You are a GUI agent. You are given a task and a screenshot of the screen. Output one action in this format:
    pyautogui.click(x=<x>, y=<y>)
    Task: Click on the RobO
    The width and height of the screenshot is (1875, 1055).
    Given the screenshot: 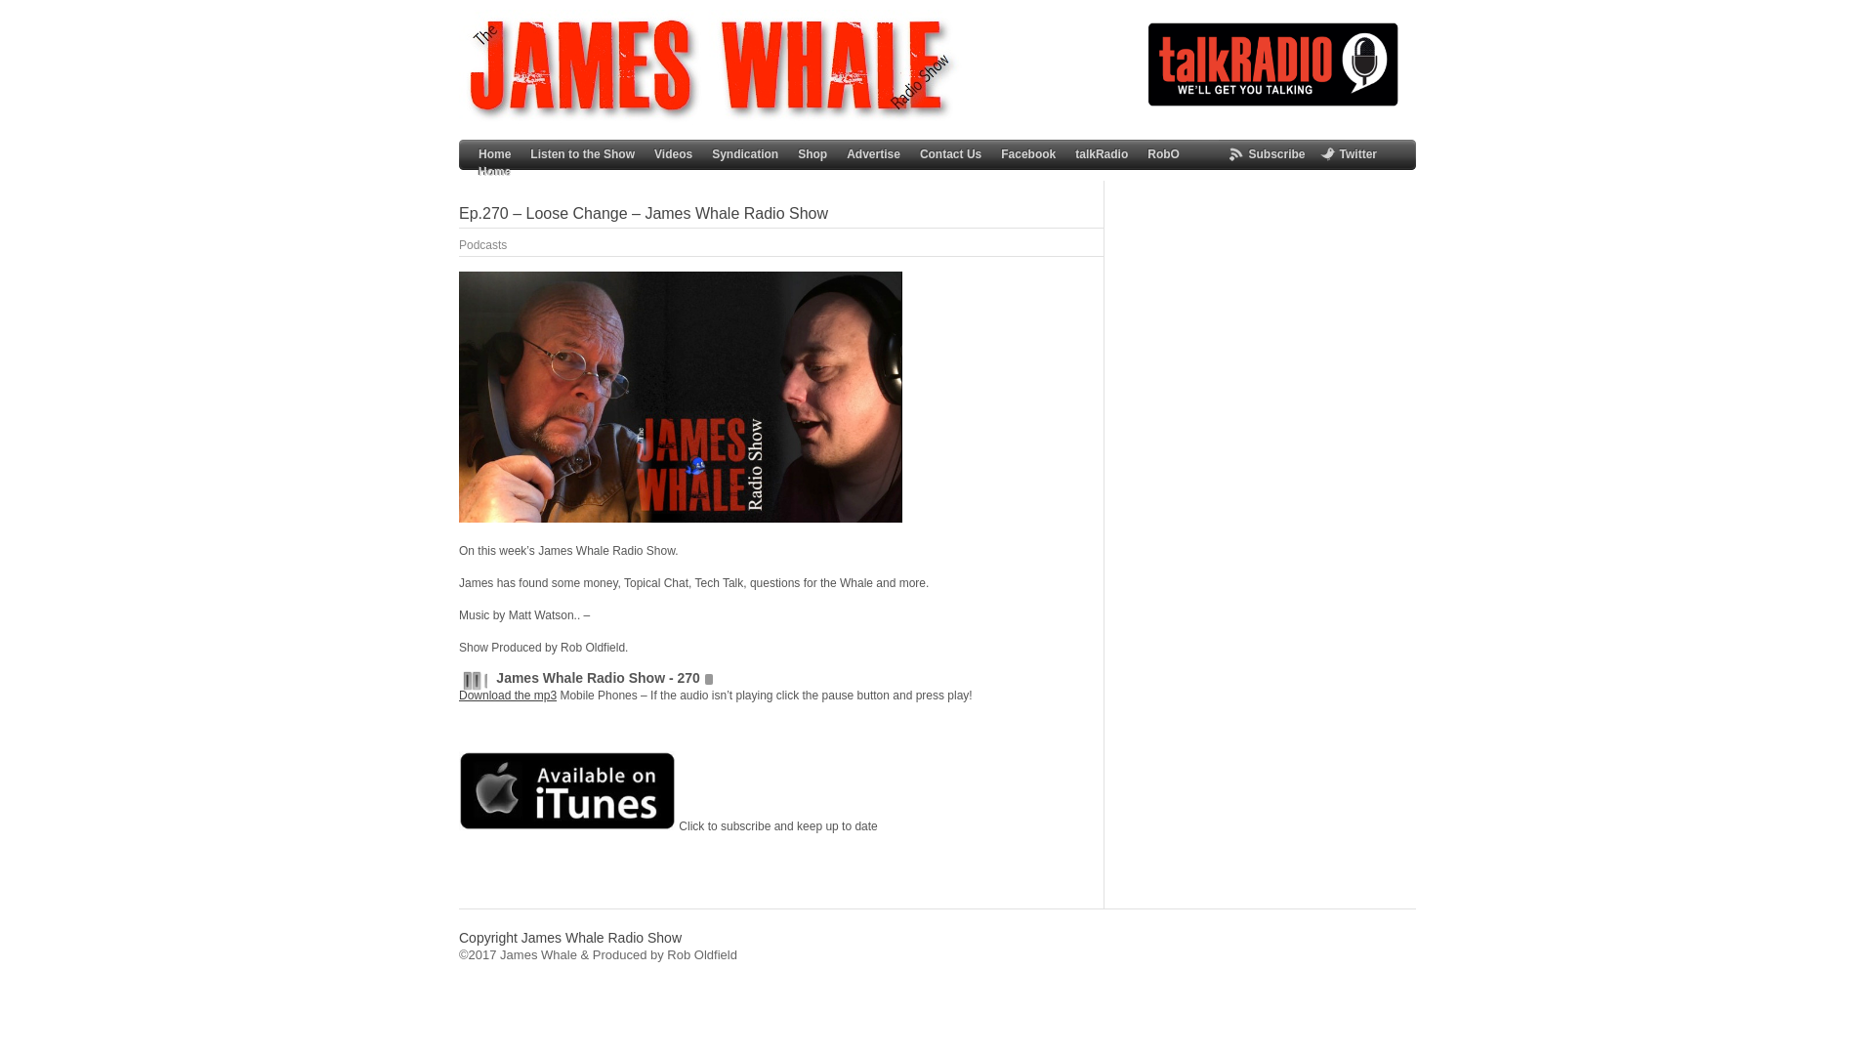 What is the action you would take?
    pyautogui.click(x=1163, y=154)
    